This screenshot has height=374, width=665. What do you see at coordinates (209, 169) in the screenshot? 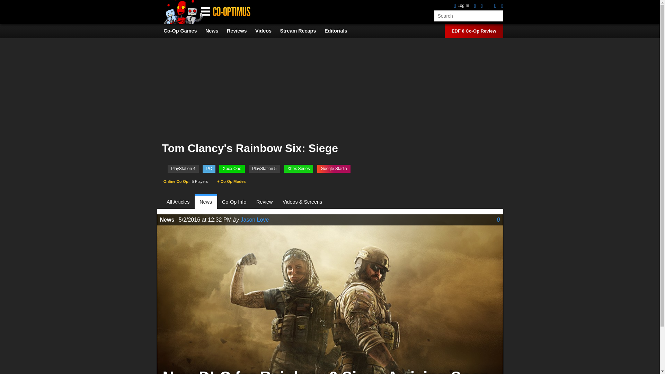
I see `PC` at bounding box center [209, 169].